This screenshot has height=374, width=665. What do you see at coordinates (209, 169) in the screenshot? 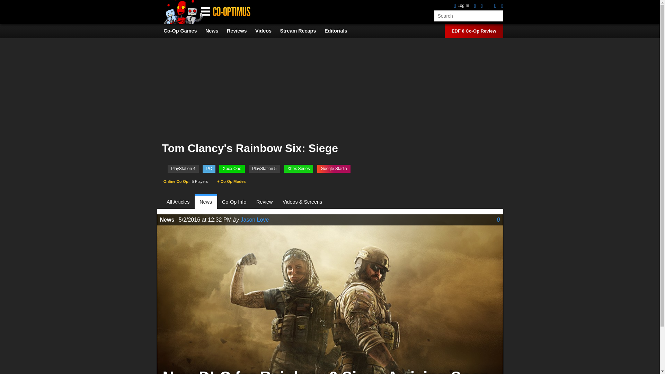
I see `PC` at bounding box center [209, 169].